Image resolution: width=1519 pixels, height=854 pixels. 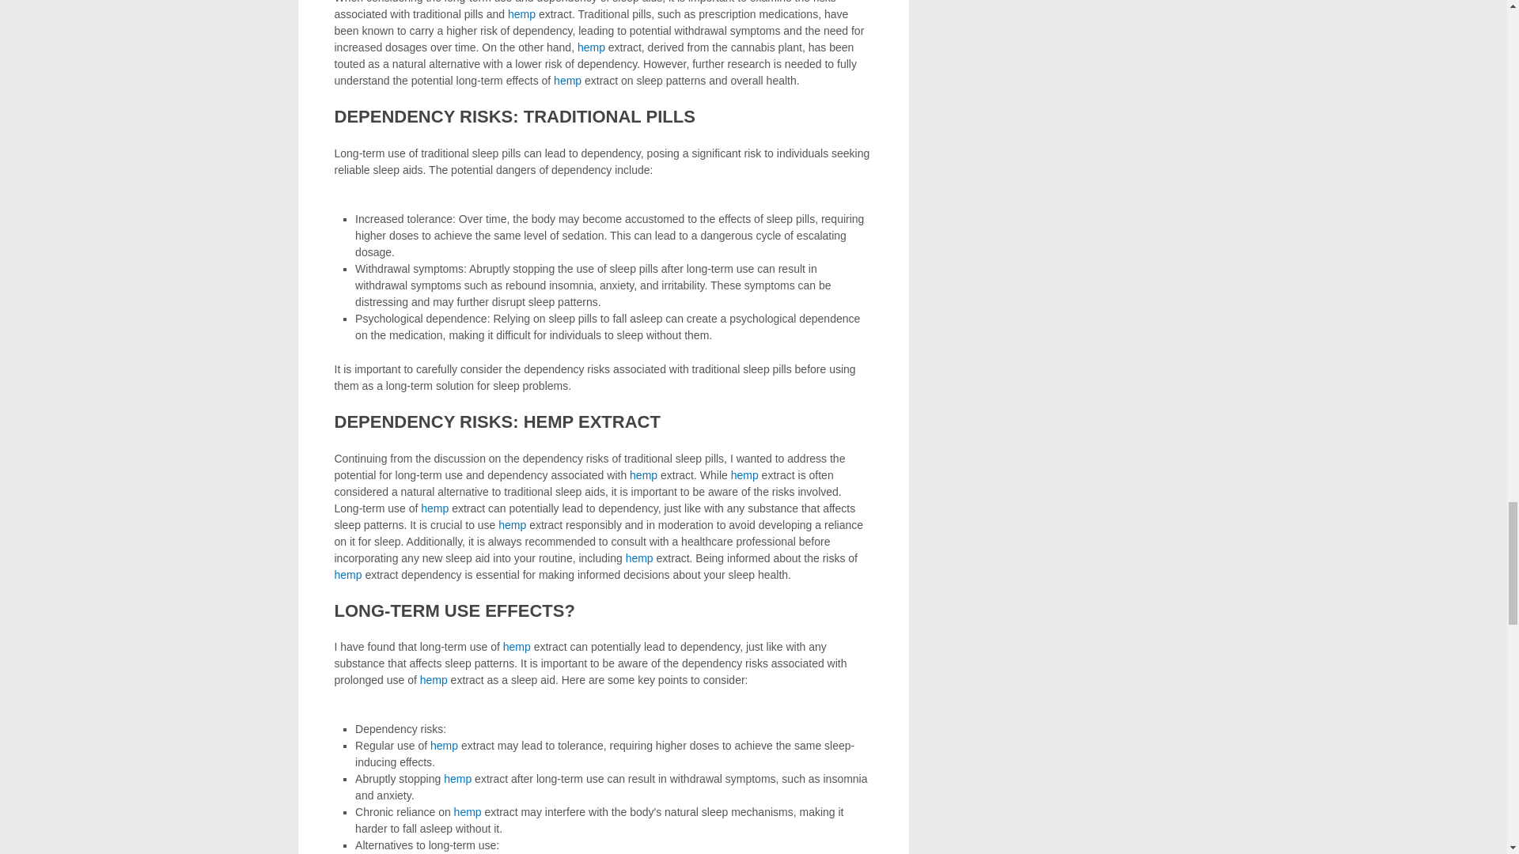 What do you see at coordinates (521, 13) in the screenshot?
I see `hemp` at bounding box center [521, 13].